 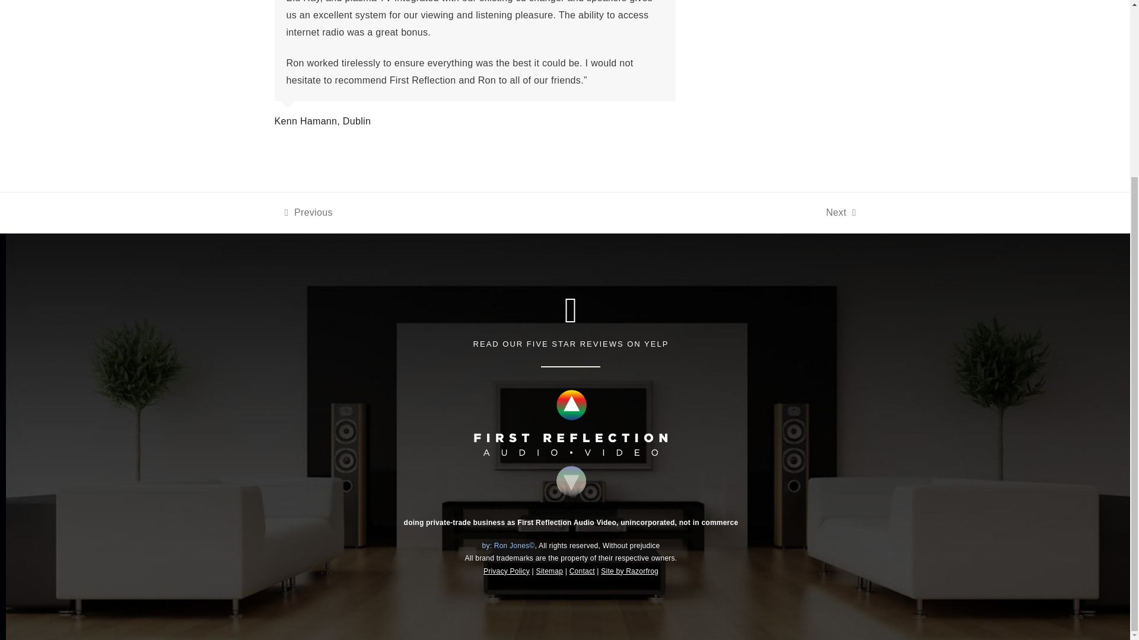 What do you see at coordinates (506, 571) in the screenshot?
I see `Privacy Policy` at bounding box center [506, 571].